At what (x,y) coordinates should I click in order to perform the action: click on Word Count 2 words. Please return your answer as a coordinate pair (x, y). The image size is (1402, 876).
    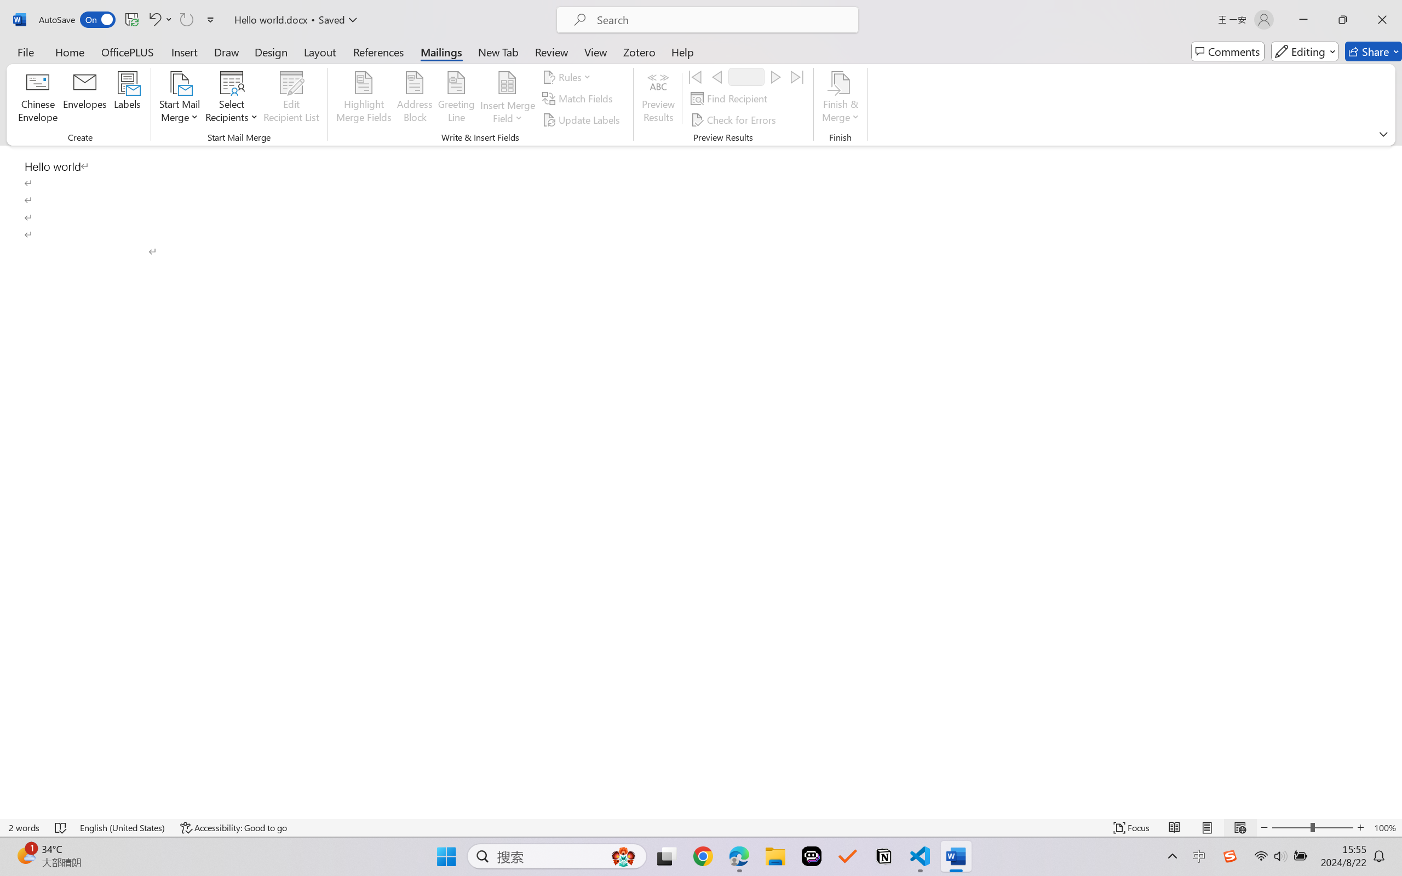
    Looking at the image, I should click on (24, 828).